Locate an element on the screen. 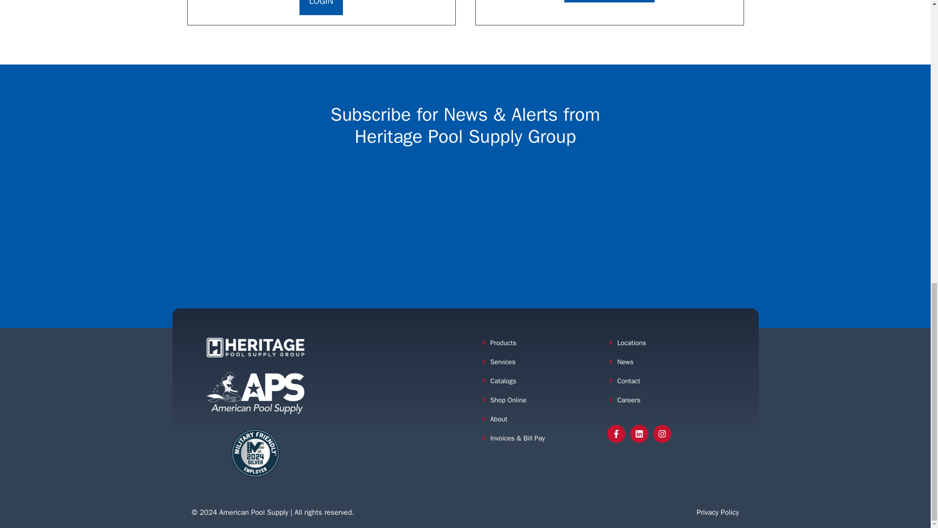 The image size is (938, 528). INVOICE GATEWAY is located at coordinates (610, 1).